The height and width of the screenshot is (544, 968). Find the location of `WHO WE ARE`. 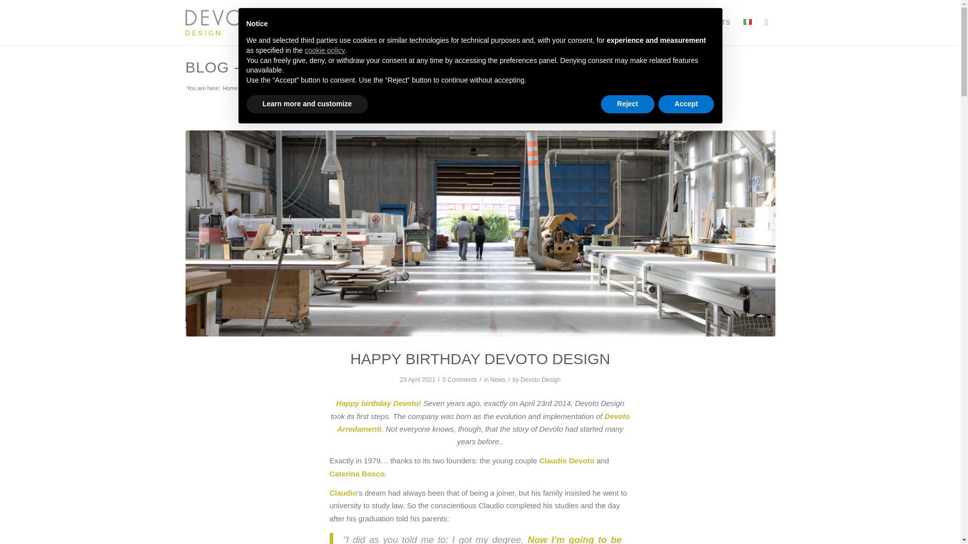

WHO WE ARE is located at coordinates (528, 22).